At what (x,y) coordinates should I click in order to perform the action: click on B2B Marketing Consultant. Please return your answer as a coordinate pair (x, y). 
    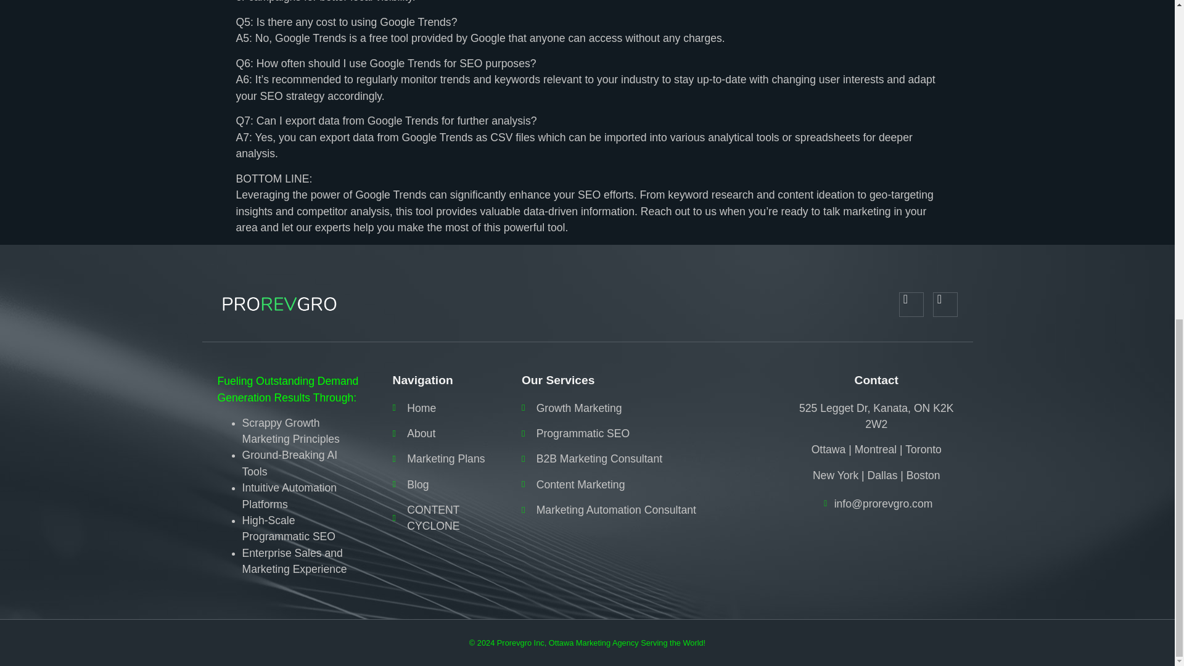
    Looking at the image, I should click on (643, 459).